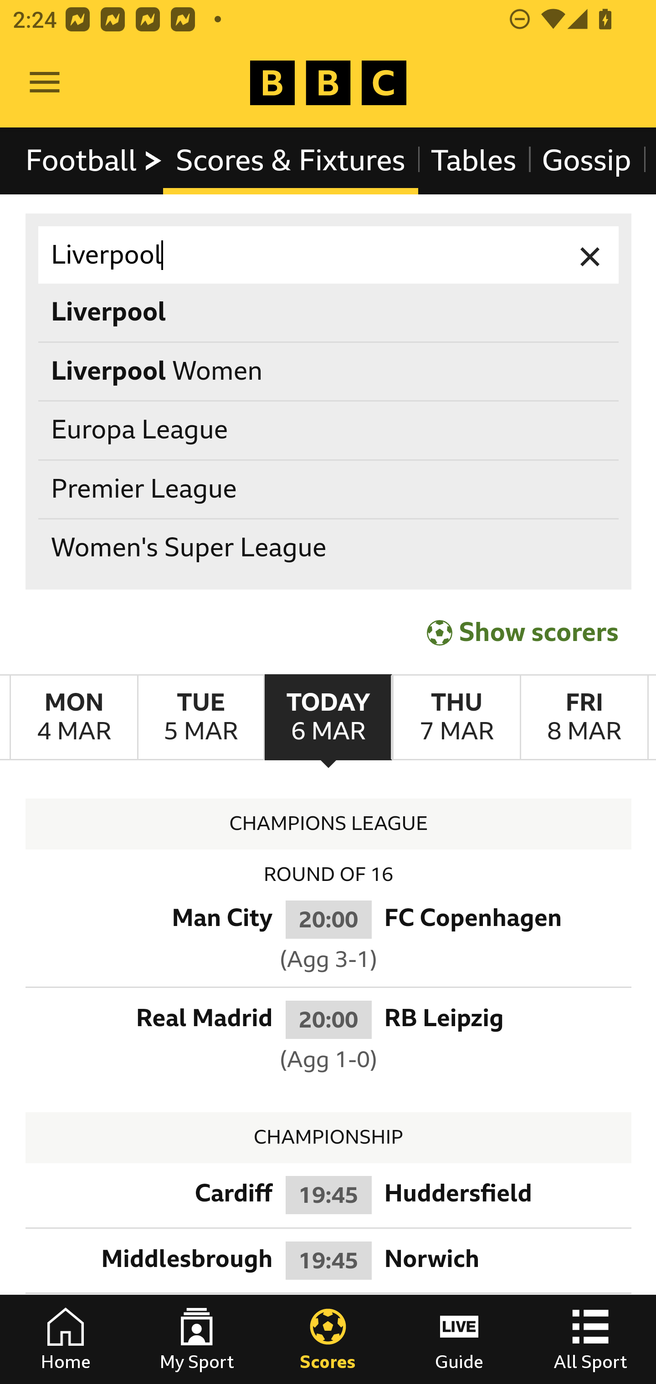 The height and width of the screenshot is (1384, 656). What do you see at coordinates (590, 255) in the screenshot?
I see `Clear input` at bounding box center [590, 255].